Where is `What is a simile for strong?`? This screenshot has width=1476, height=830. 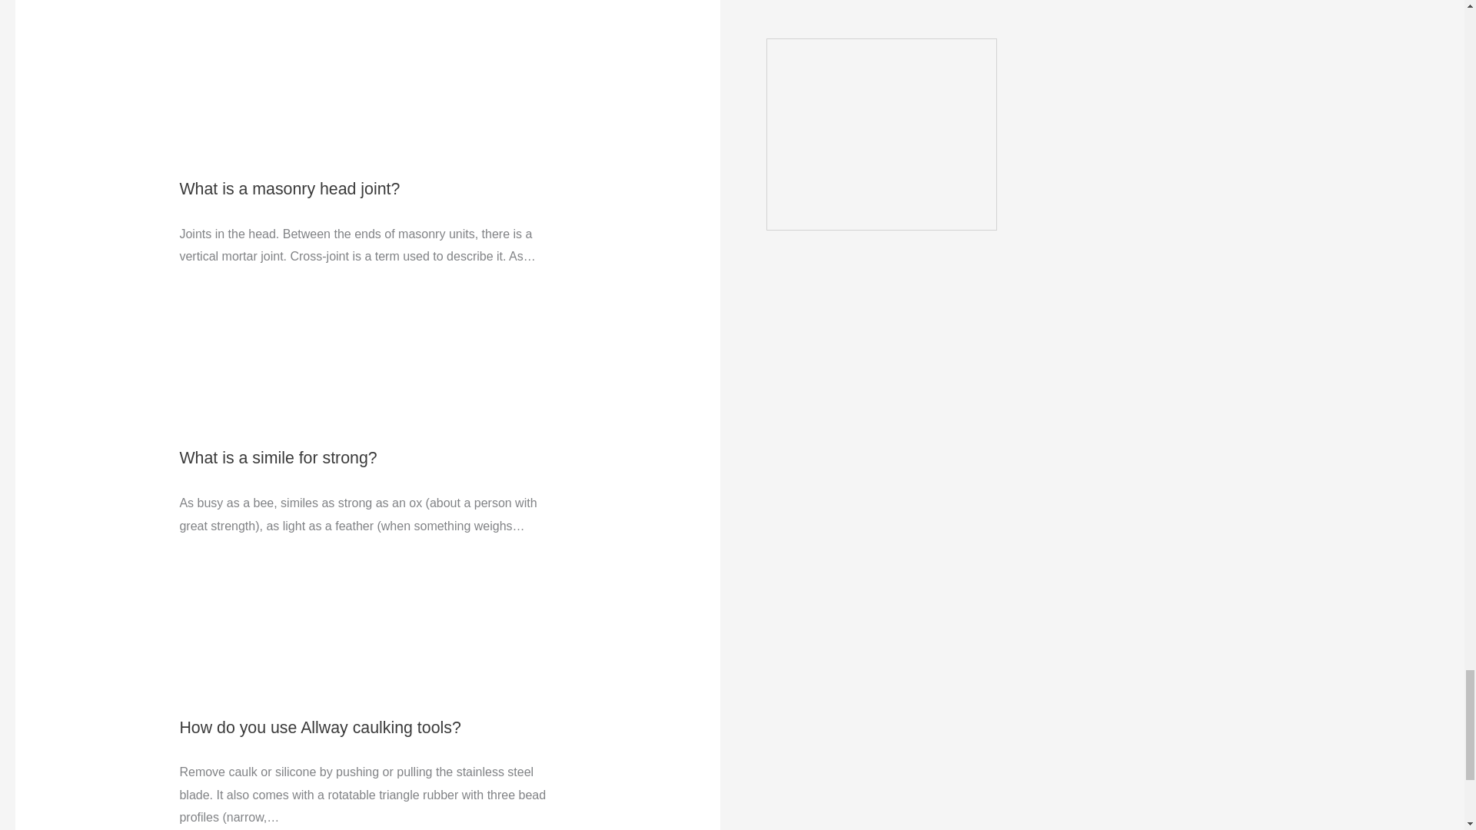
What is a simile for strong? is located at coordinates (277, 458).